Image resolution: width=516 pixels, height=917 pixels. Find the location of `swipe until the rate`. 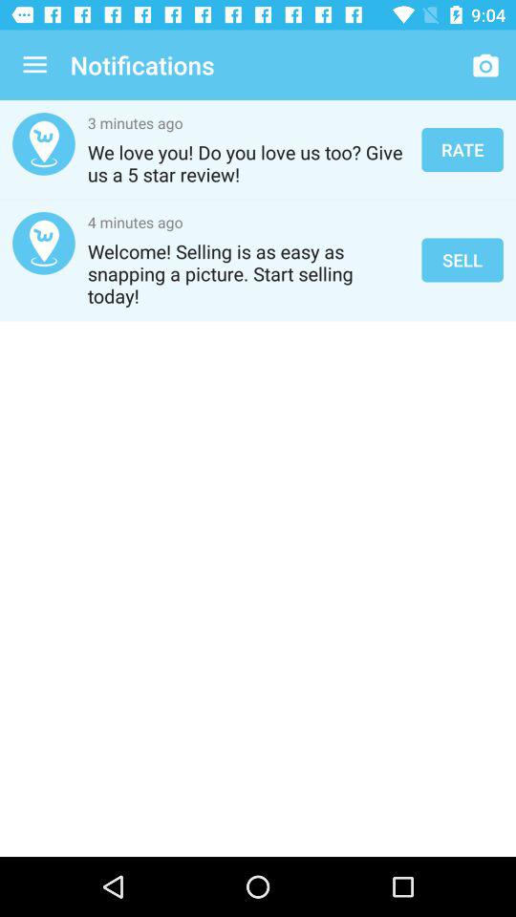

swipe until the rate is located at coordinates (462, 149).